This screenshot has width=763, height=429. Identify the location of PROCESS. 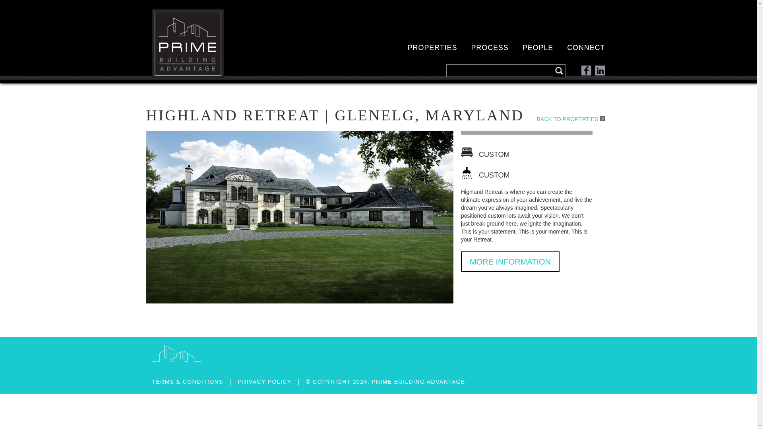
(489, 48).